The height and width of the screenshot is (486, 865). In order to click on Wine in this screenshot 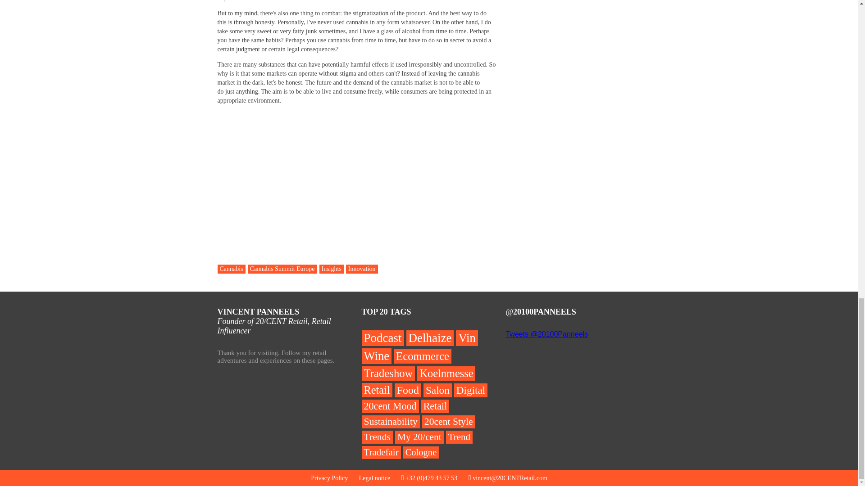, I will do `click(377, 356)`.